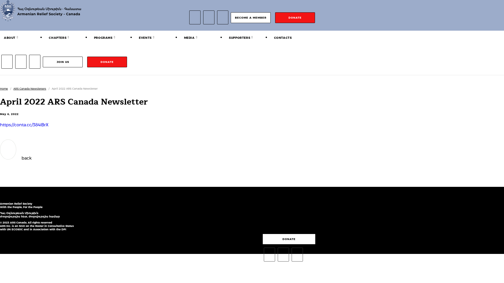  What do you see at coordinates (10, 38) in the screenshot?
I see `ABOUT` at bounding box center [10, 38].